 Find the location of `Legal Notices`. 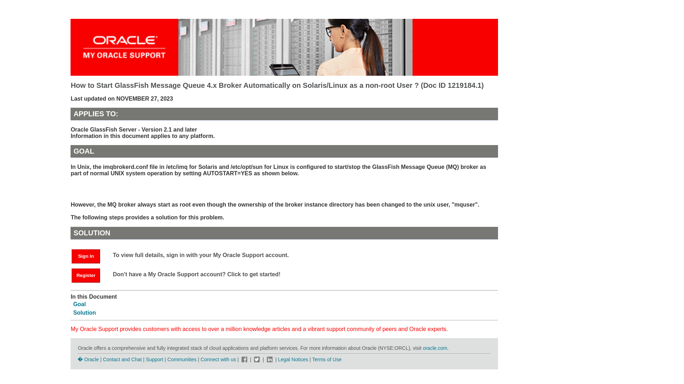

Legal Notices is located at coordinates (293, 359).